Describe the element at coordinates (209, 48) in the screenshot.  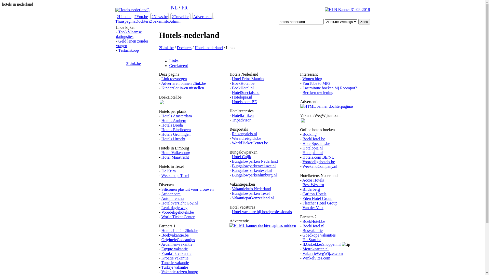
I see `Hotels-nederland` at that location.